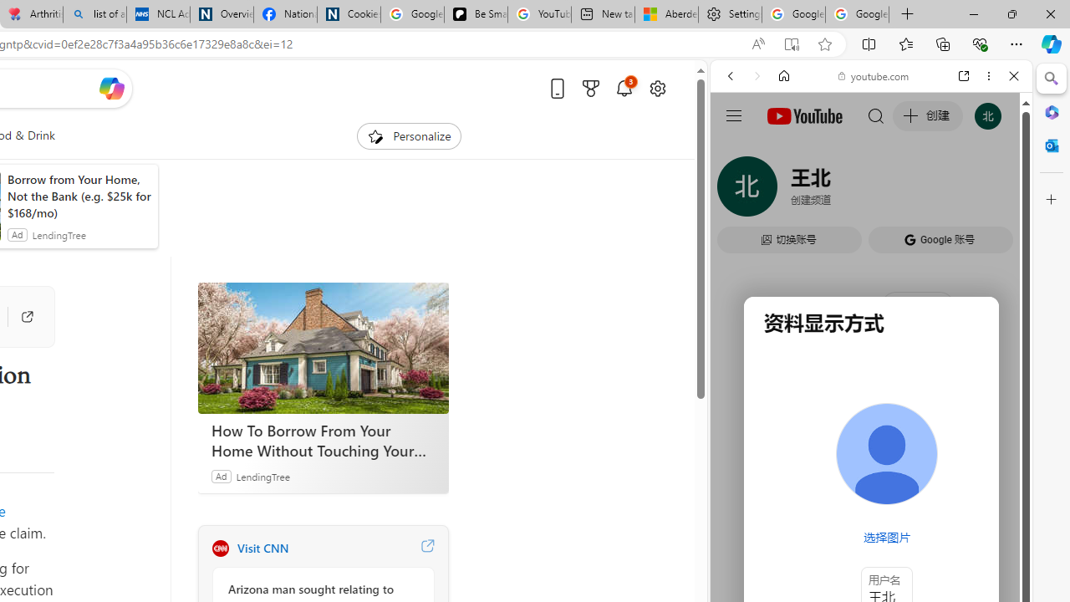 This screenshot has height=602, width=1070. Describe the element at coordinates (349, 15) in the screenshot. I see `Cookies` at that location.